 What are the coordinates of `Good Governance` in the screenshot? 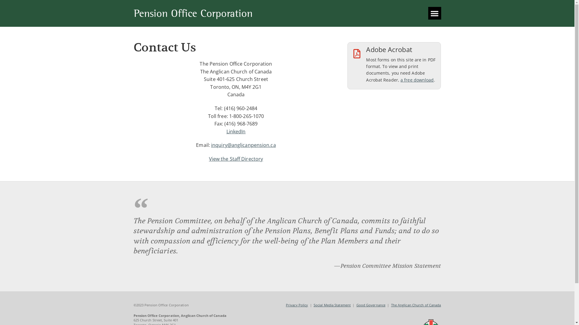 It's located at (371, 305).